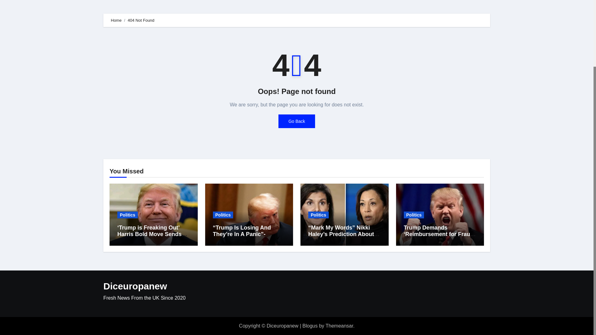 The height and width of the screenshot is (335, 596). I want to click on Home, so click(116, 20).